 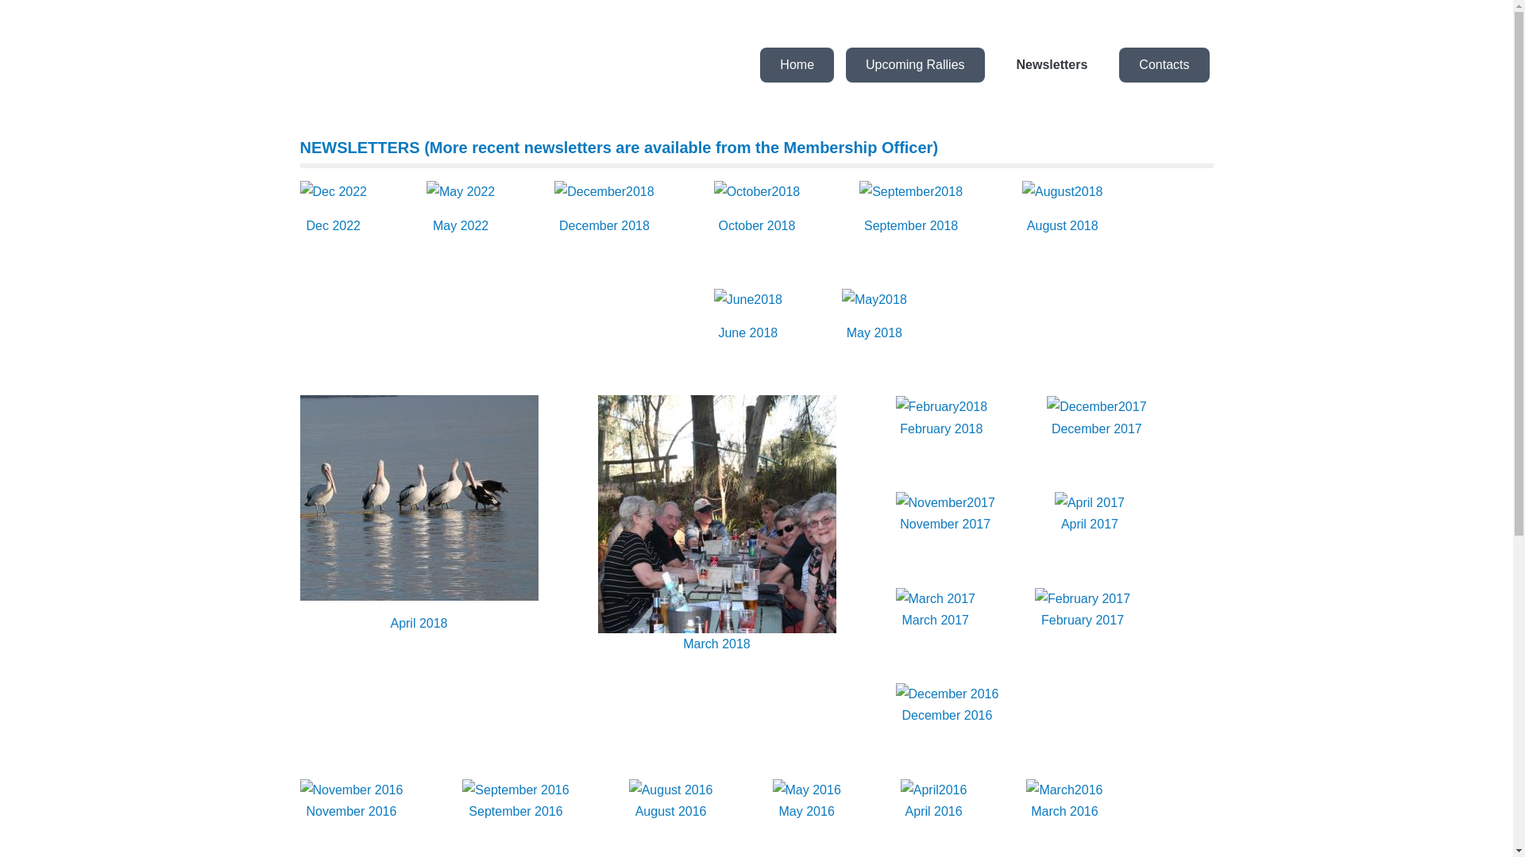 What do you see at coordinates (874, 333) in the screenshot?
I see `May 2018` at bounding box center [874, 333].